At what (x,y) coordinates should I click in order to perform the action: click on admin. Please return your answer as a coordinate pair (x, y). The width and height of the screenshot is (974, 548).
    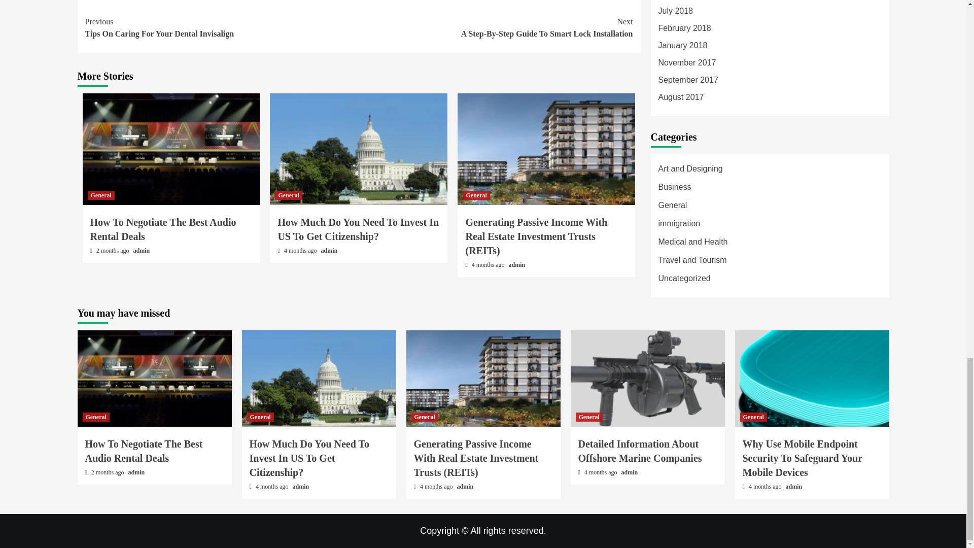
    Looking at the image, I should click on (496, 27).